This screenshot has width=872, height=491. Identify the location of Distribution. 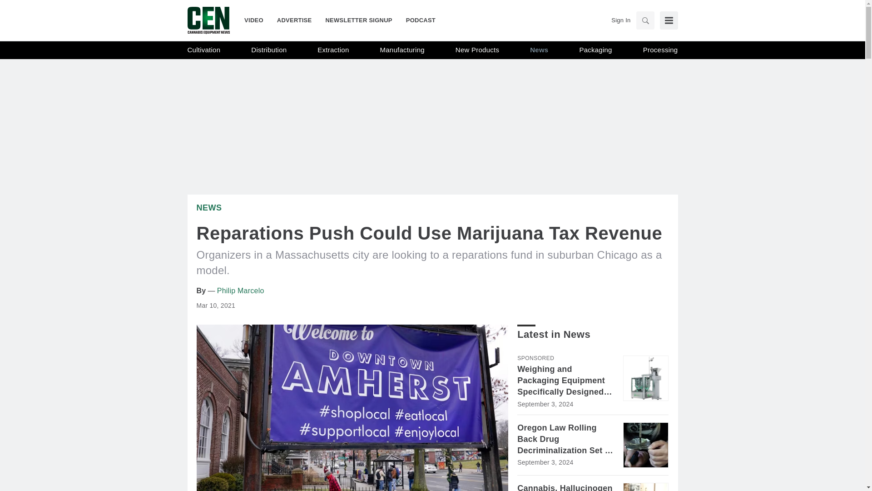
(269, 50).